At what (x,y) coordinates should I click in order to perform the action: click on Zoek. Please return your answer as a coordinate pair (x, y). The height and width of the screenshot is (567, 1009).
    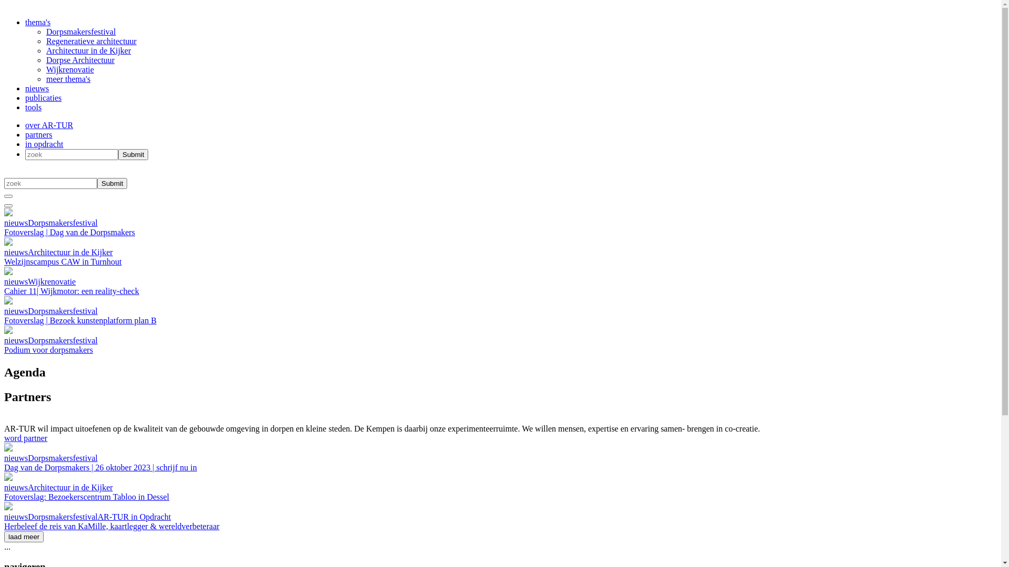
    Looking at the image, I should click on (71, 154).